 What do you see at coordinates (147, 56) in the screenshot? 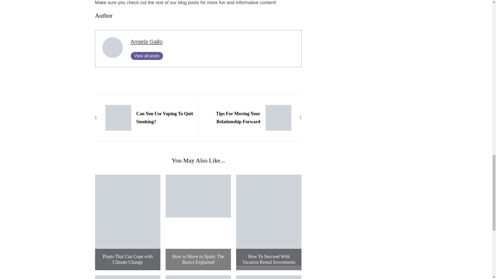
I see `View all posts` at bounding box center [147, 56].